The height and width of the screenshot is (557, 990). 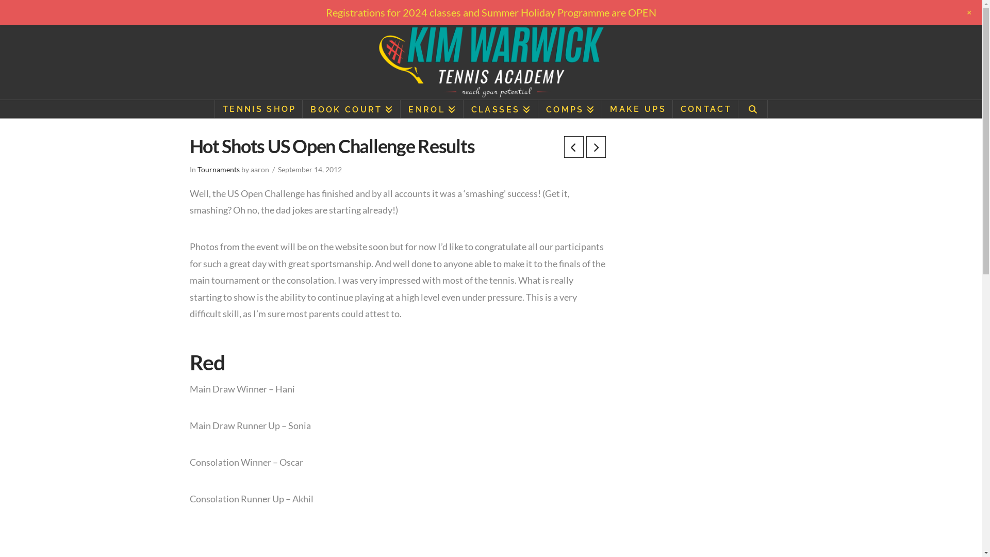 What do you see at coordinates (705, 109) in the screenshot?
I see `CONTACT` at bounding box center [705, 109].